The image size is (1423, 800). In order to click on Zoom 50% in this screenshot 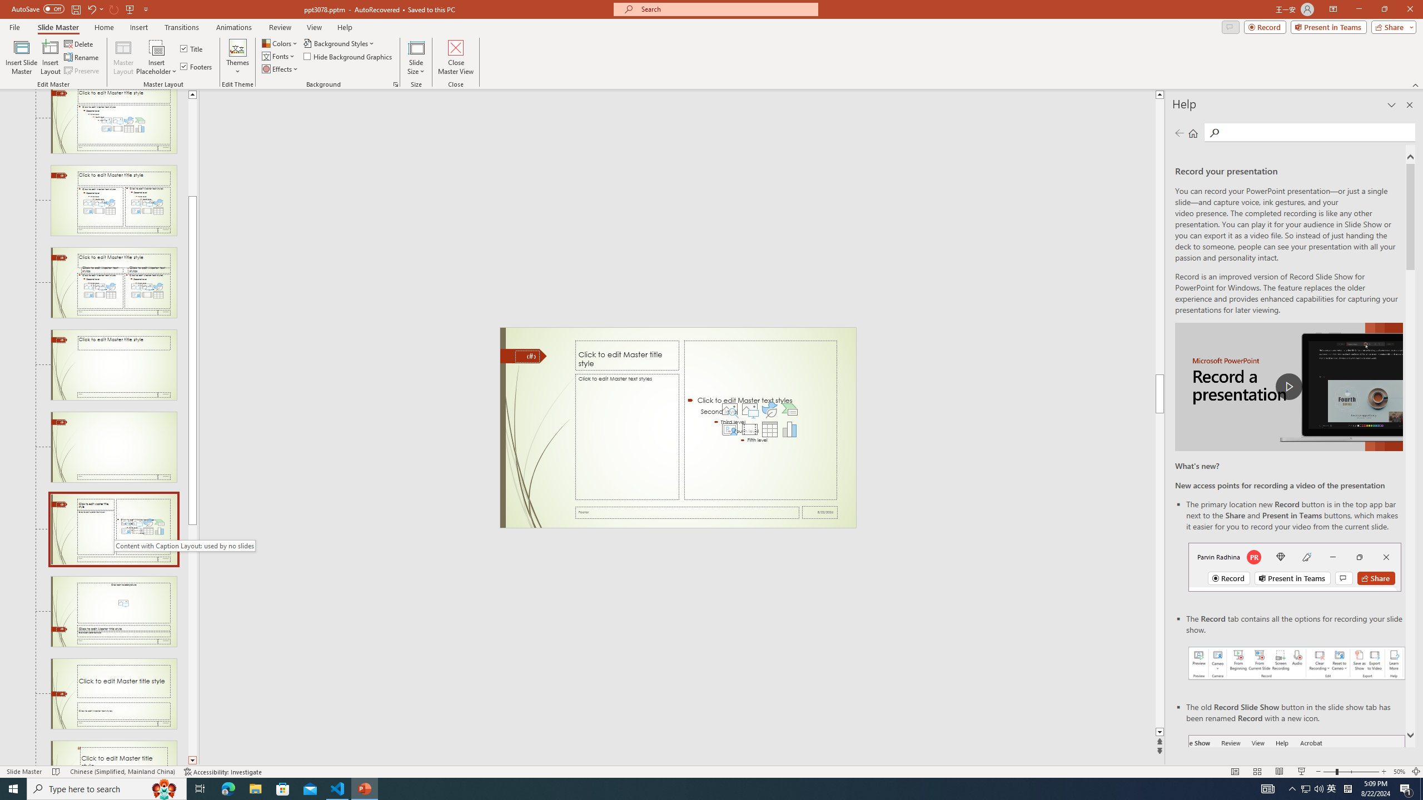, I will do `click(1399, 772)`.